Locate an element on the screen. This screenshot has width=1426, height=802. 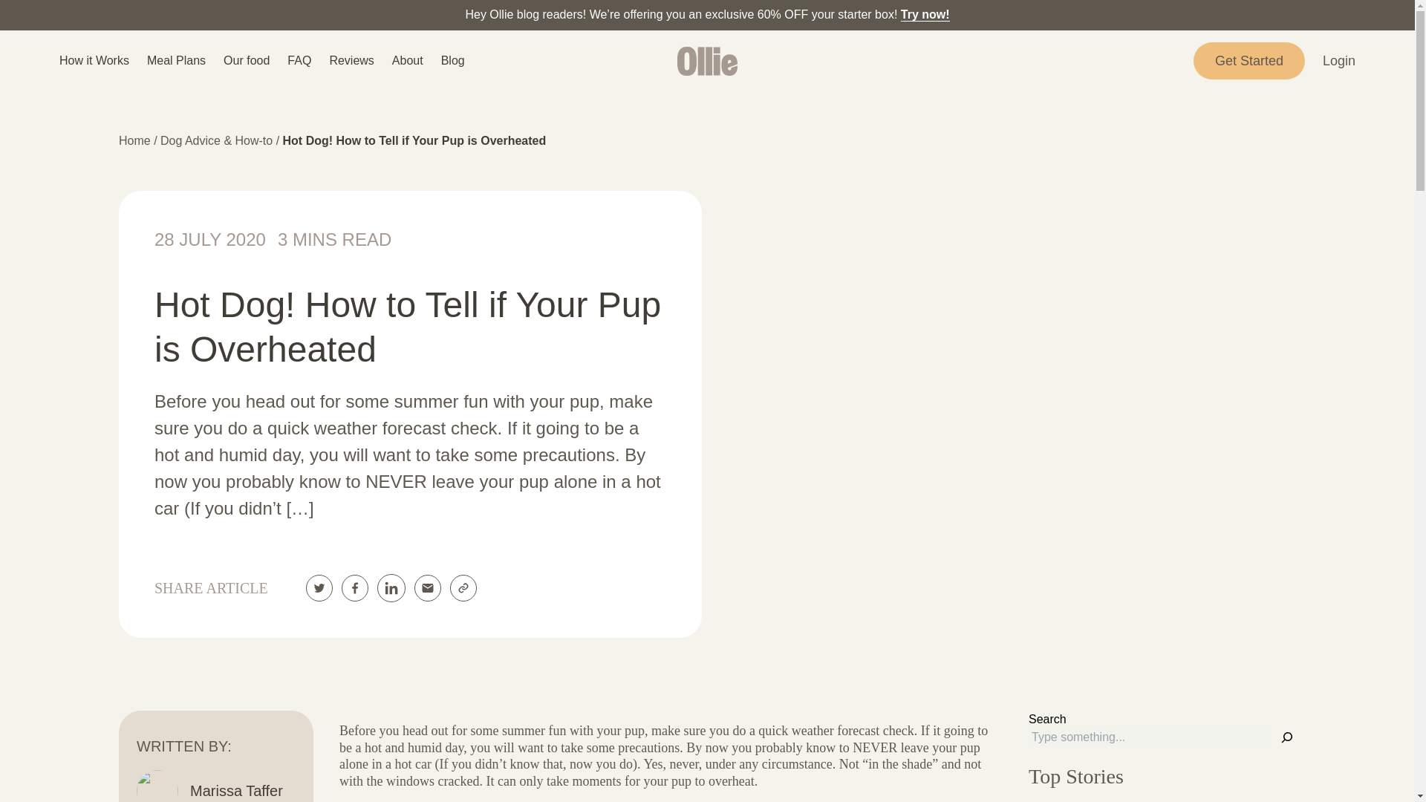
Login is located at coordinates (1339, 61).